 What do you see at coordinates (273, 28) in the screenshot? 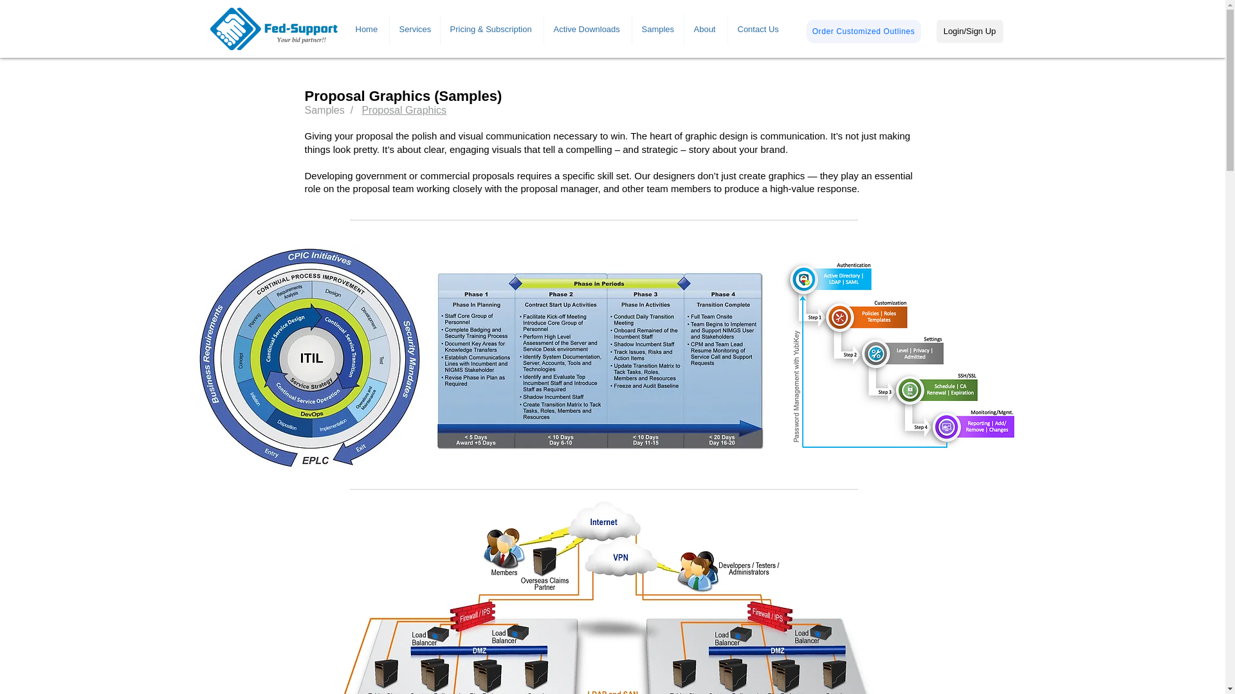
I see `Fed-Support.png` at bounding box center [273, 28].